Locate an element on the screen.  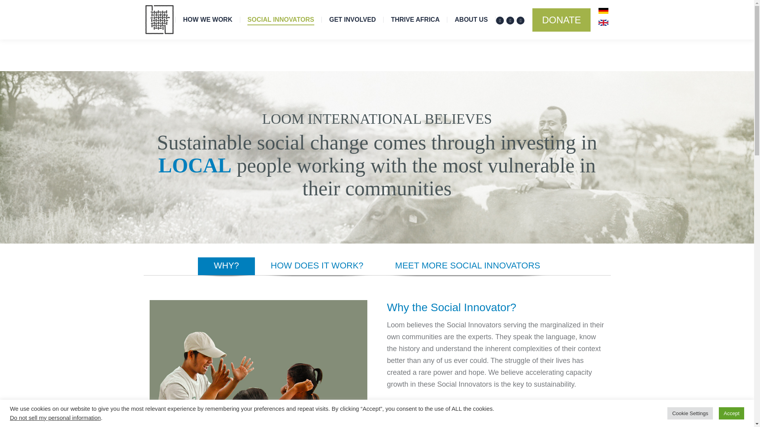
Go! is located at coordinates (356, 132).